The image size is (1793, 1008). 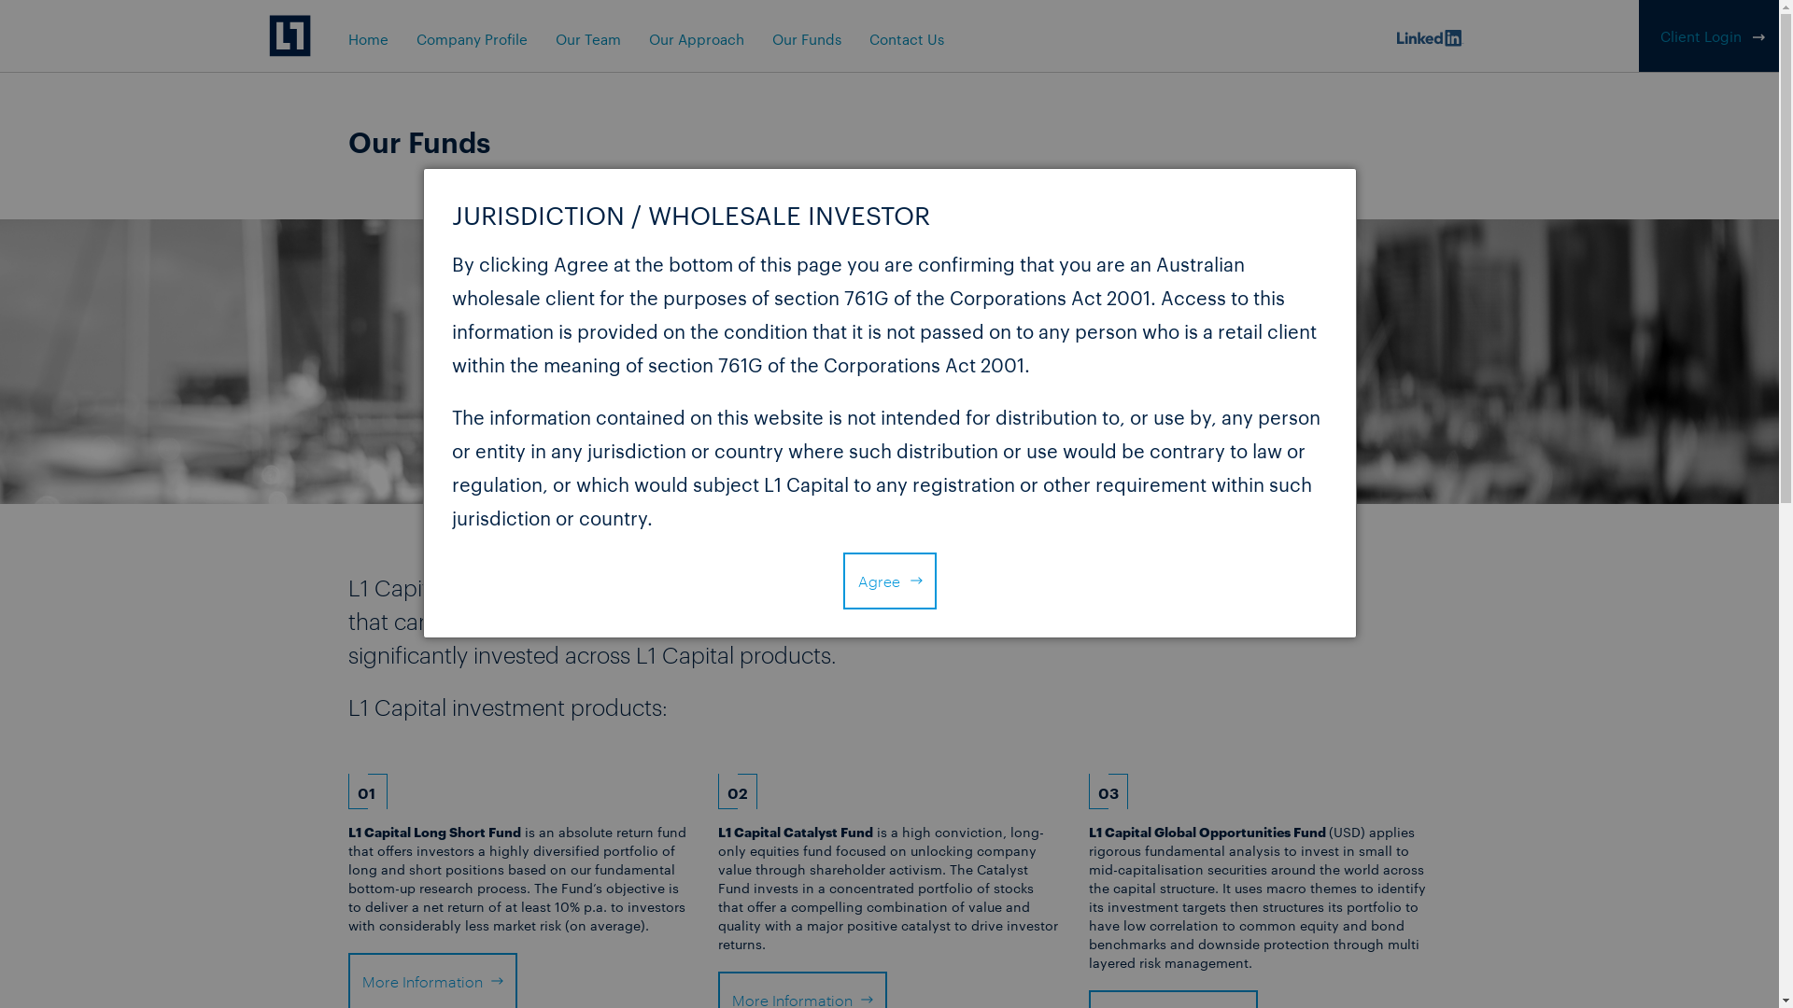 What do you see at coordinates (473, 39) in the screenshot?
I see `Company Profile` at bounding box center [473, 39].